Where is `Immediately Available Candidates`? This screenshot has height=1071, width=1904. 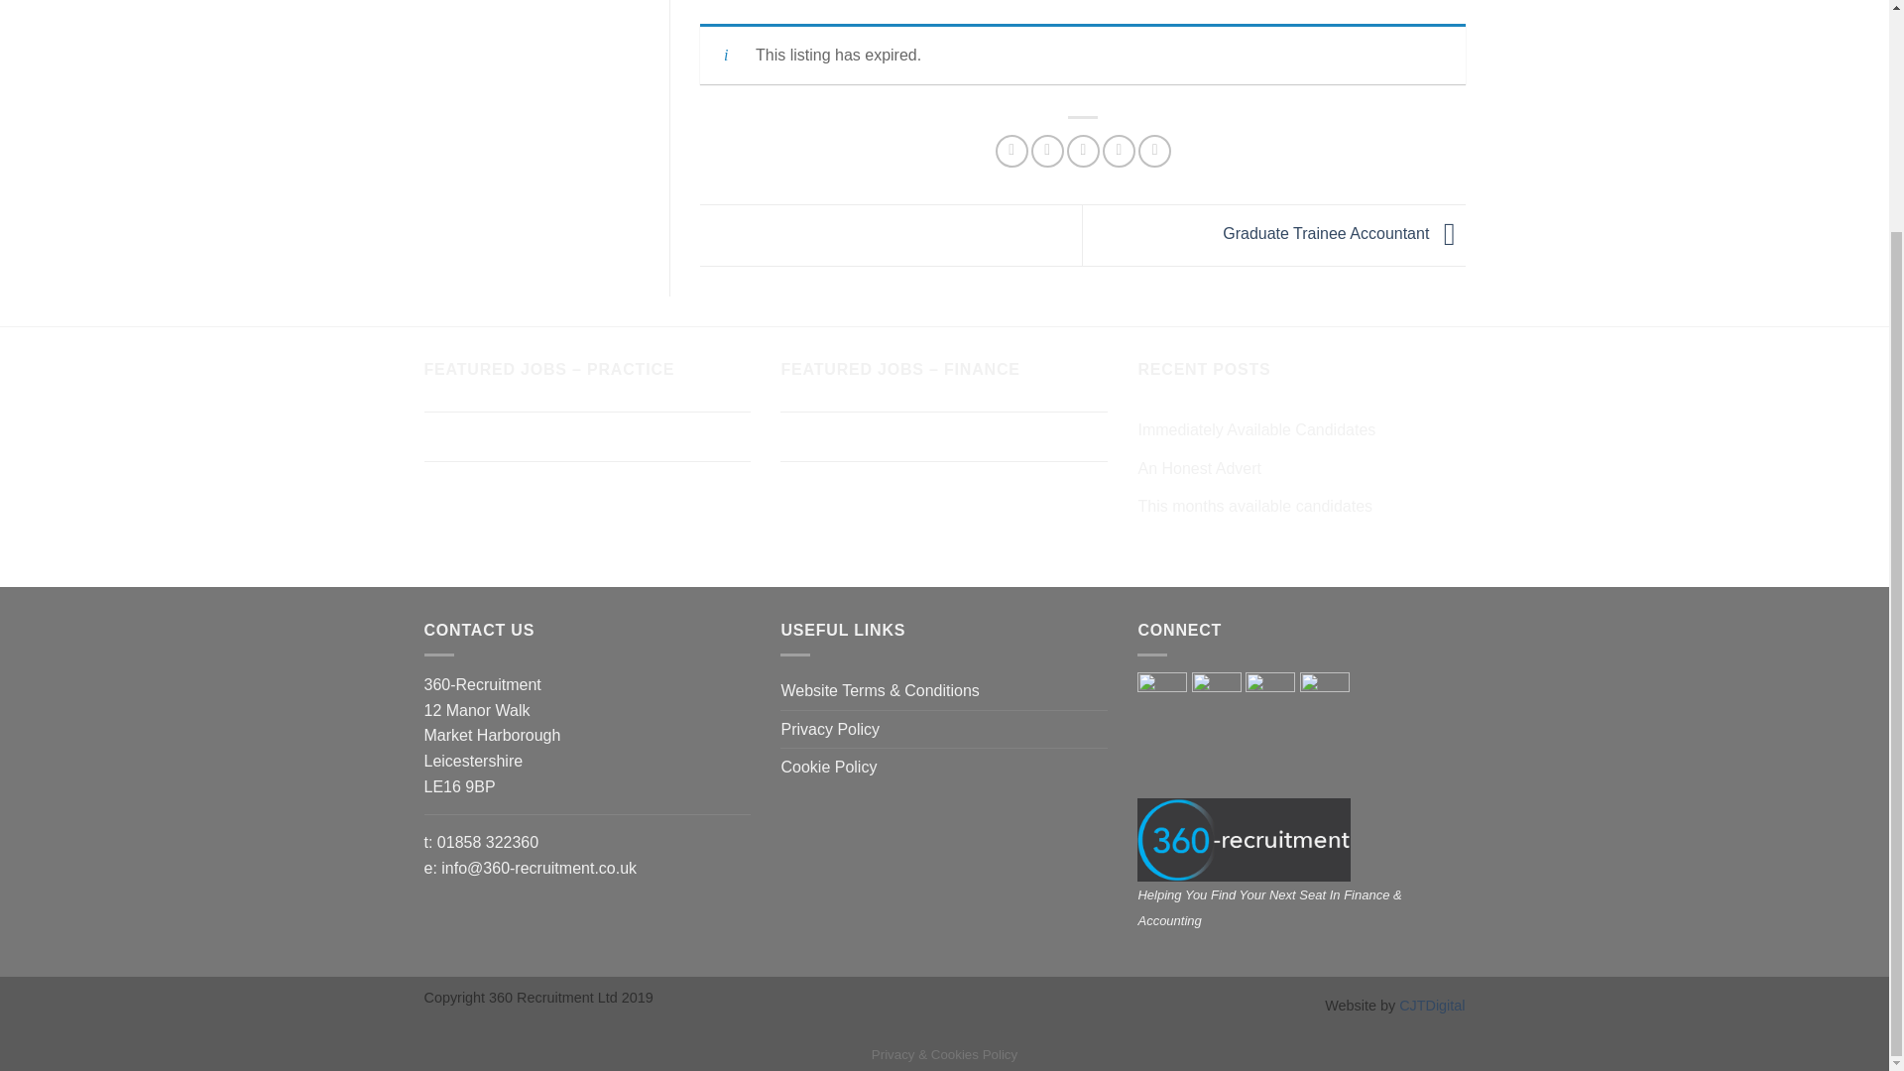 Immediately Available Candidates is located at coordinates (1255, 429).